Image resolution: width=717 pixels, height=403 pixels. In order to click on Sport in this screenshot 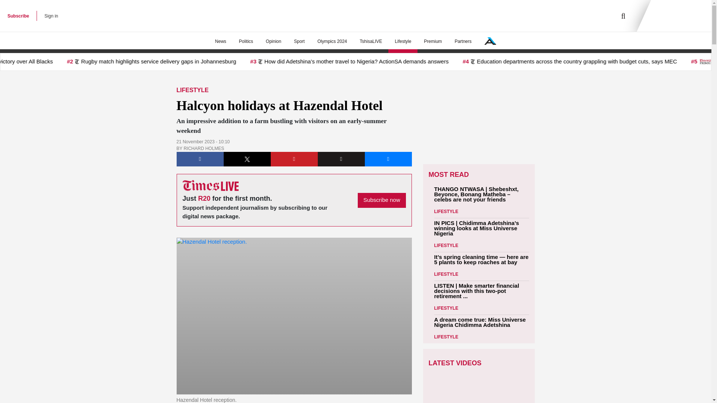, I will do `click(299, 41)`.